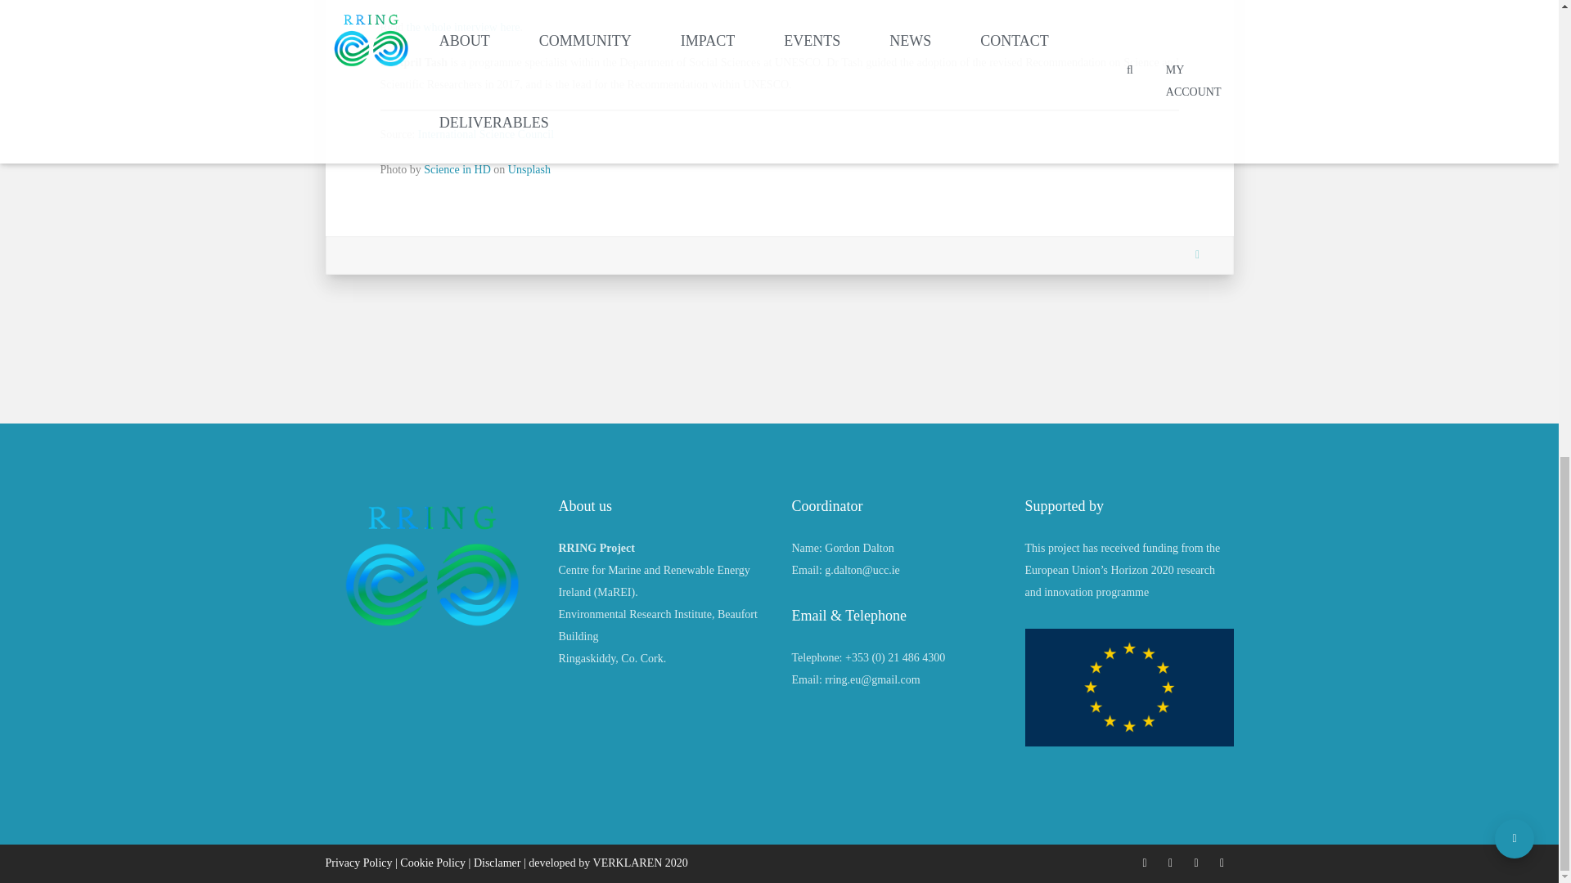  Describe the element at coordinates (457, 168) in the screenshot. I see `Science in HD` at that location.